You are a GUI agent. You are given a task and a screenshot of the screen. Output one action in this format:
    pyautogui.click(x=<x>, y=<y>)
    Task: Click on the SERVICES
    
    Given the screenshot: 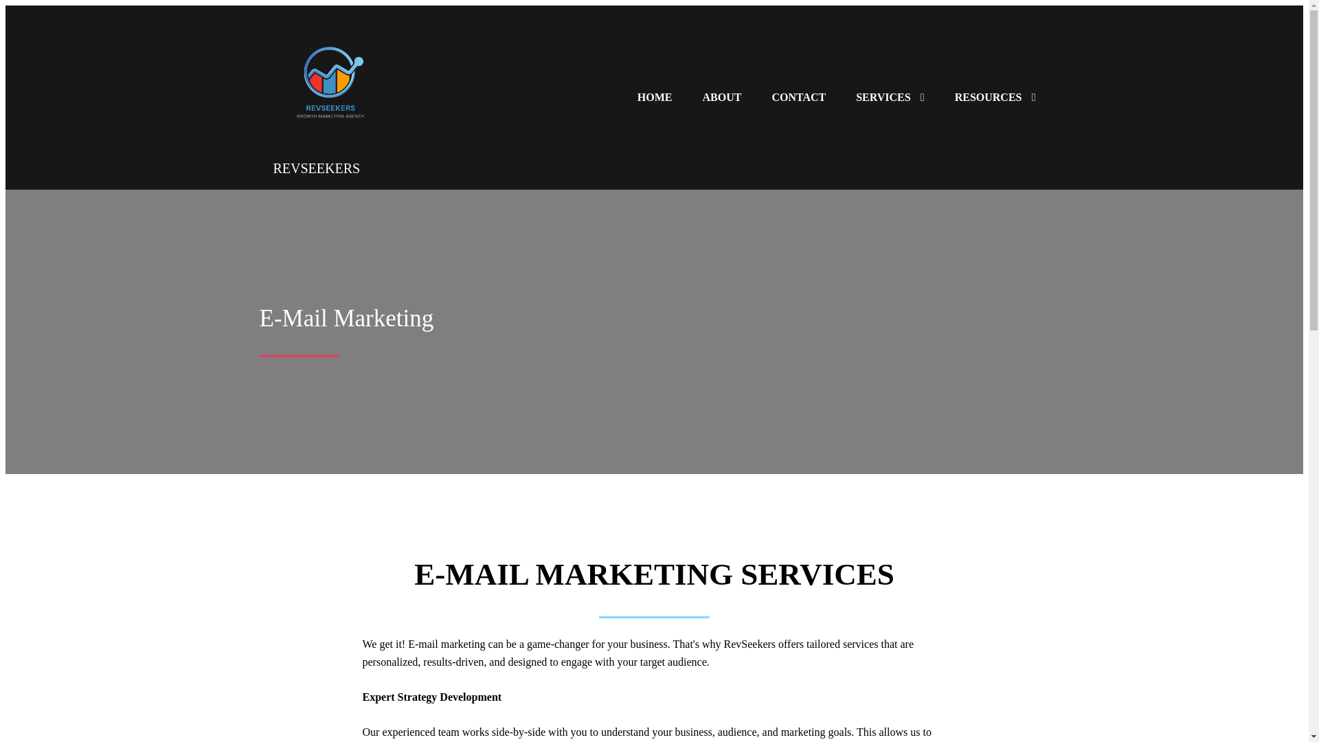 What is the action you would take?
    pyautogui.click(x=890, y=98)
    